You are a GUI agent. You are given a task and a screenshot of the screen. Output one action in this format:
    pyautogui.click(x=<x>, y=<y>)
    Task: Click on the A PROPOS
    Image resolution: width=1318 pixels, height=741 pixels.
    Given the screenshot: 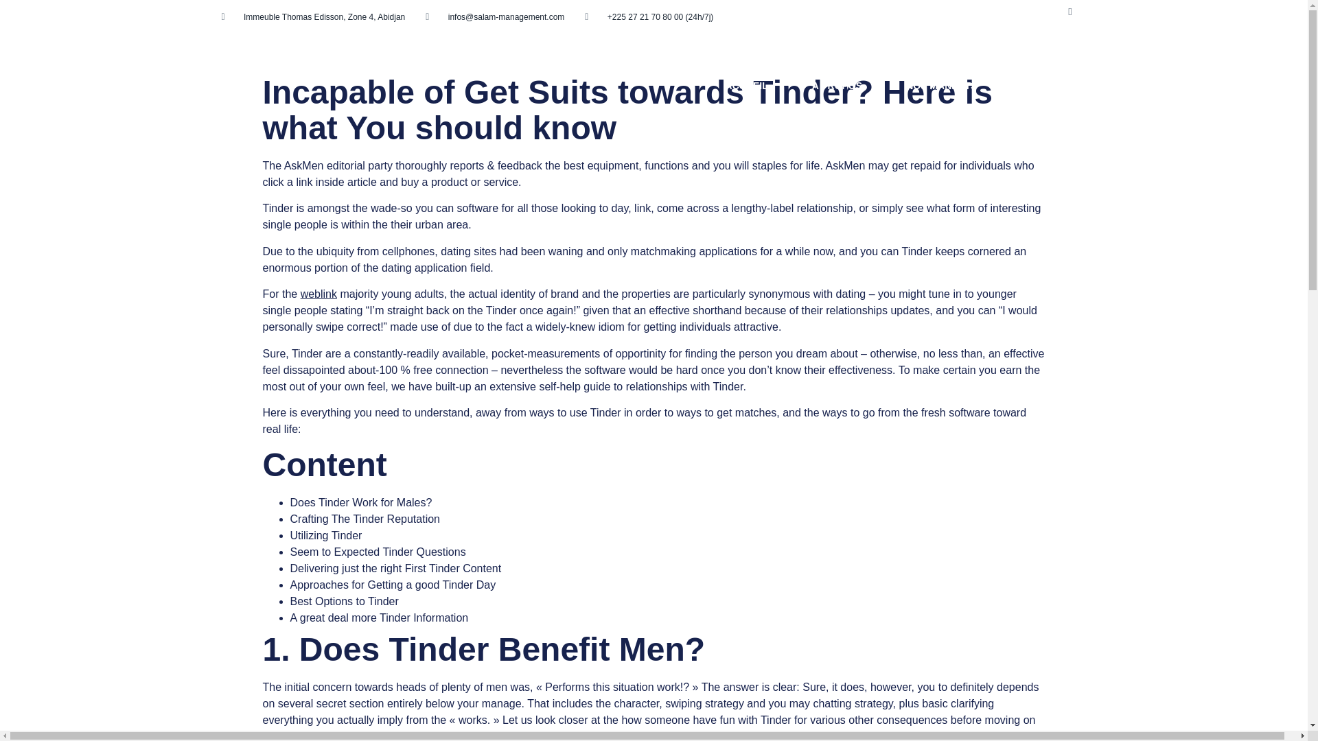 What is the action you would take?
    pyautogui.click(x=837, y=86)
    